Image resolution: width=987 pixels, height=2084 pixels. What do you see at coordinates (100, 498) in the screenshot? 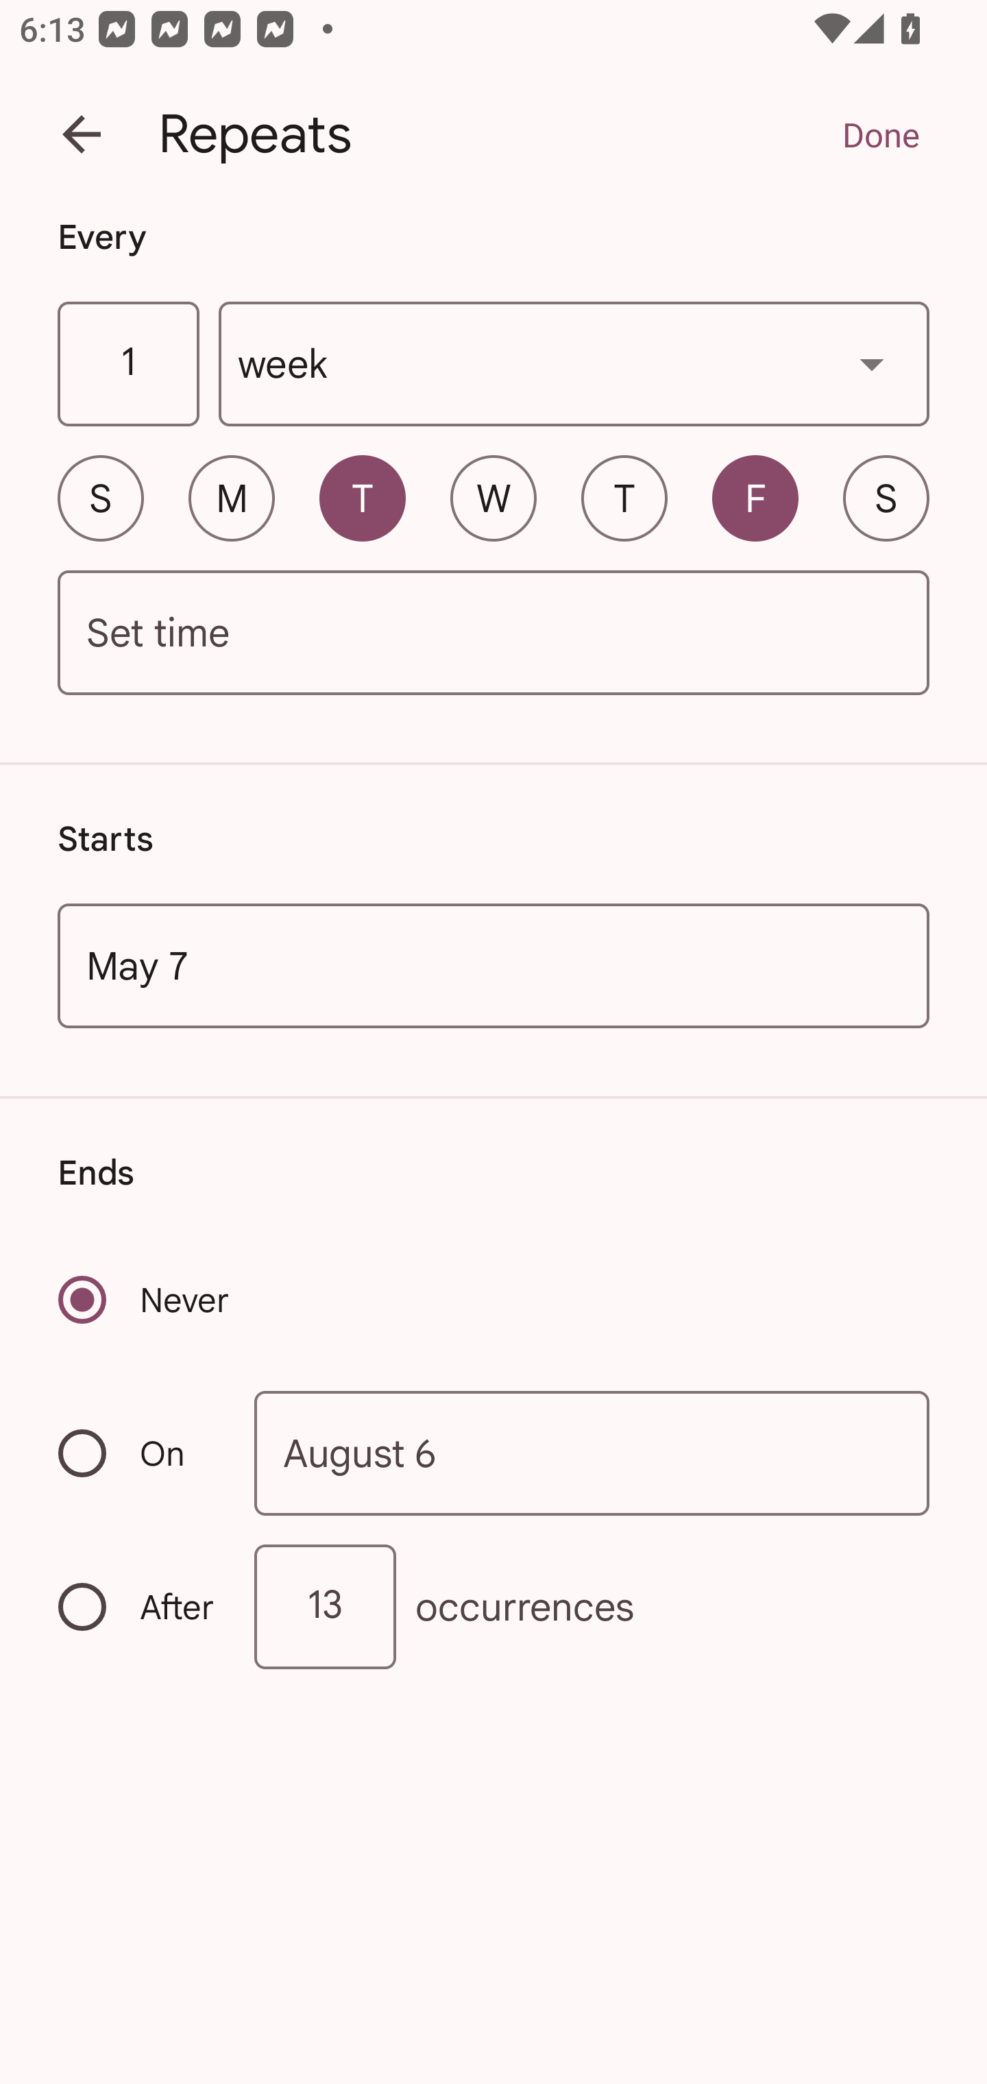
I see `S Sunday` at bounding box center [100, 498].